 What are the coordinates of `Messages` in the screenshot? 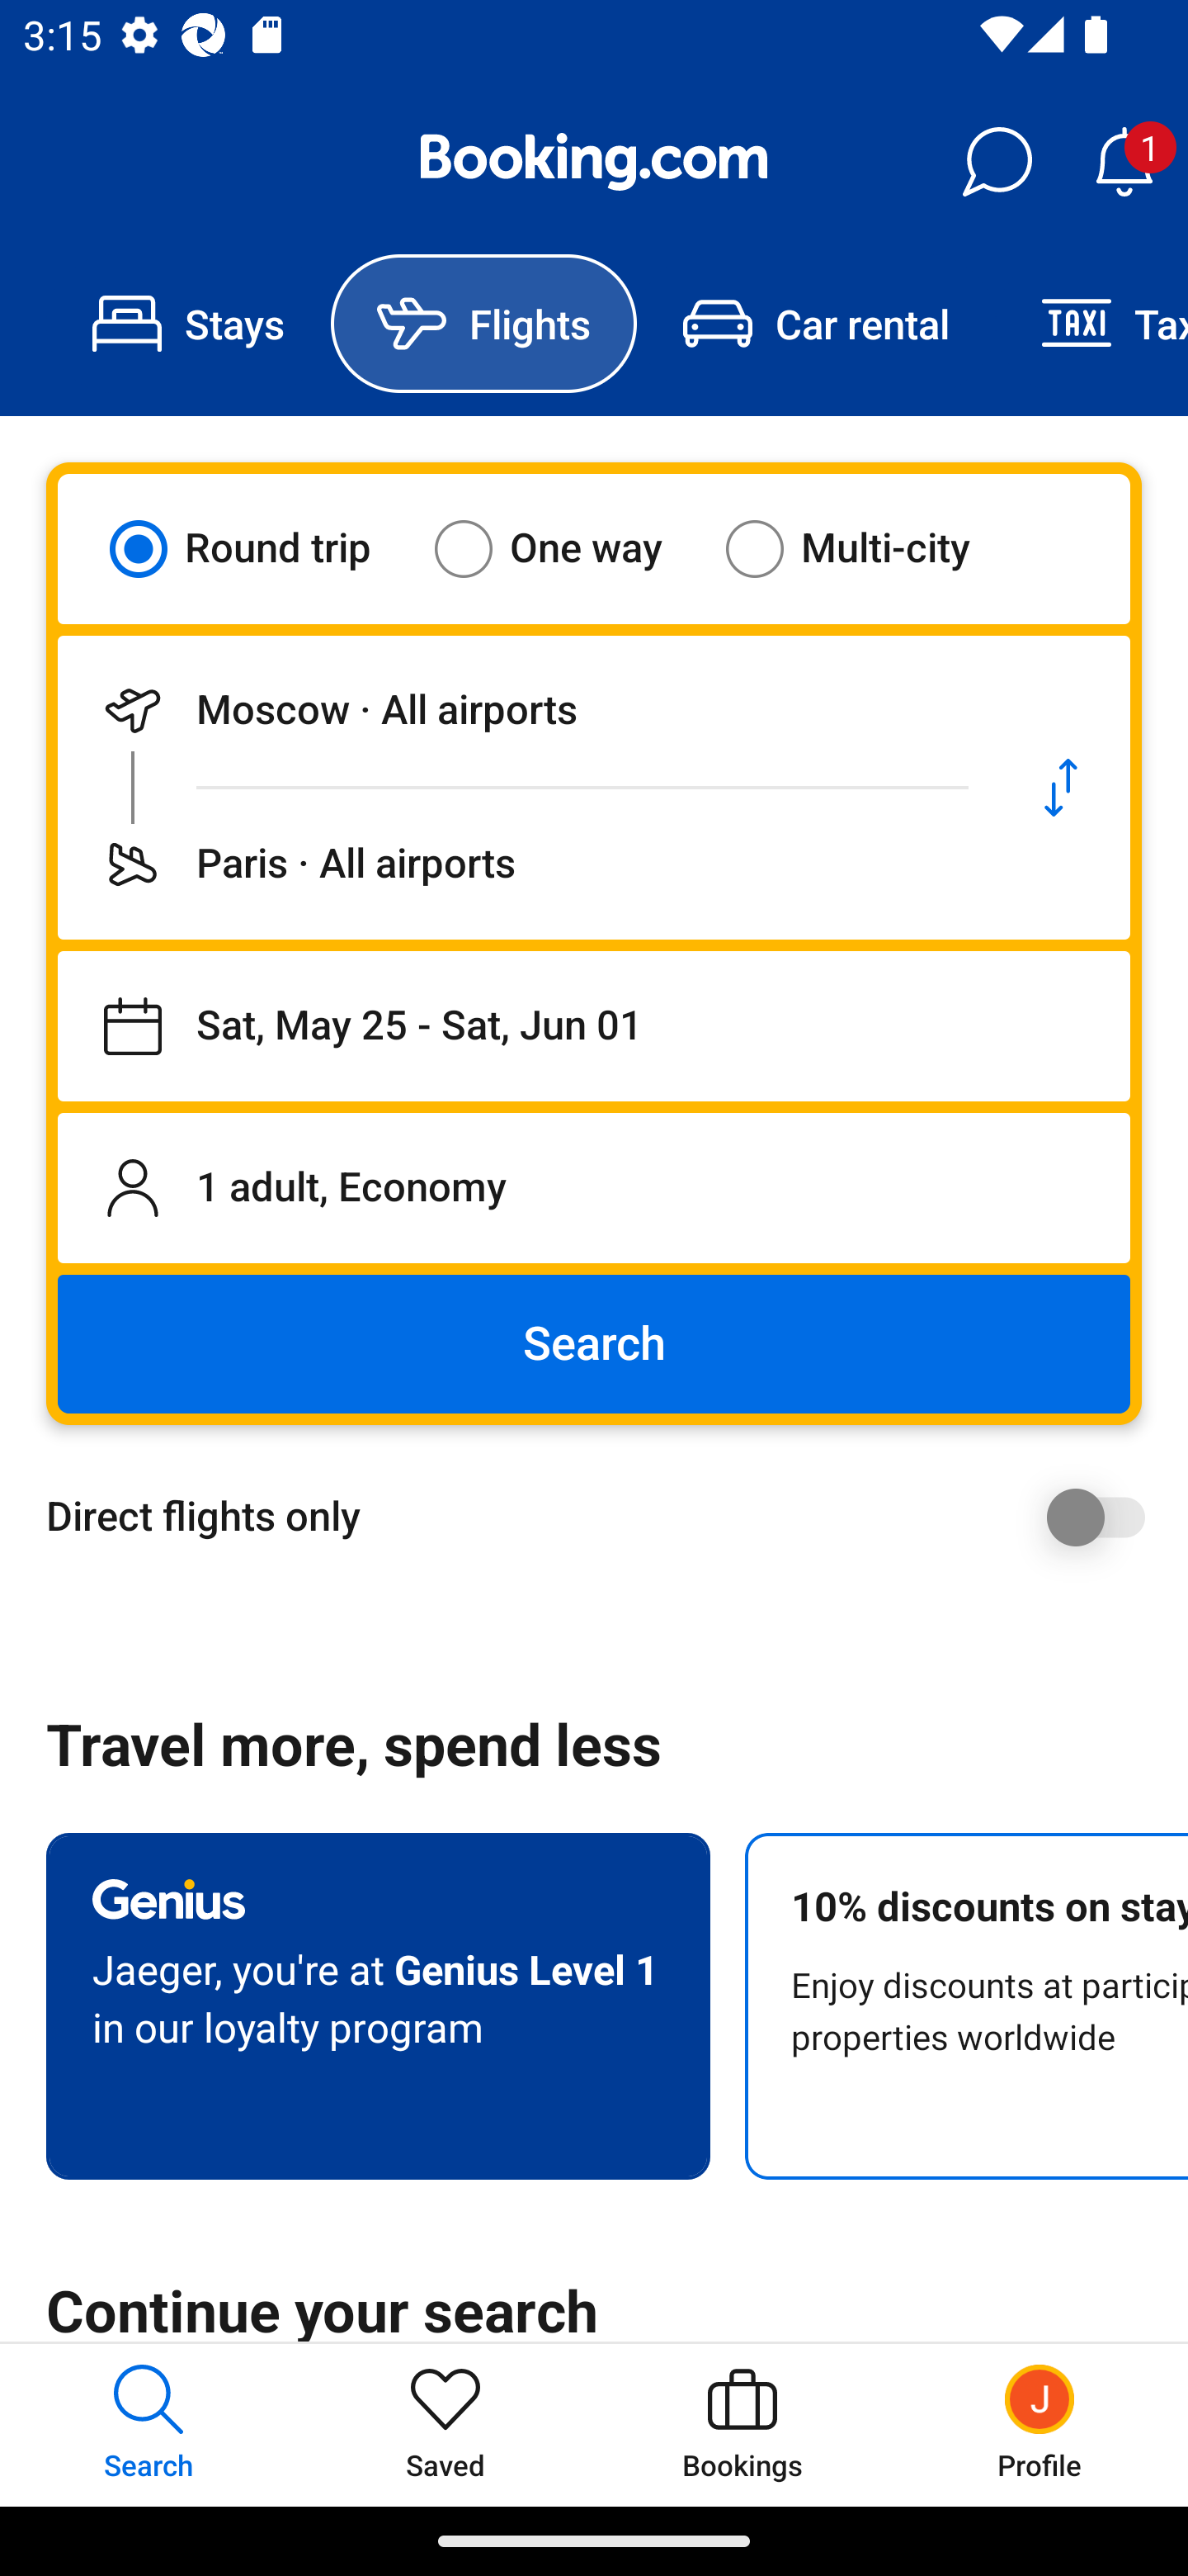 It's located at (997, 162).